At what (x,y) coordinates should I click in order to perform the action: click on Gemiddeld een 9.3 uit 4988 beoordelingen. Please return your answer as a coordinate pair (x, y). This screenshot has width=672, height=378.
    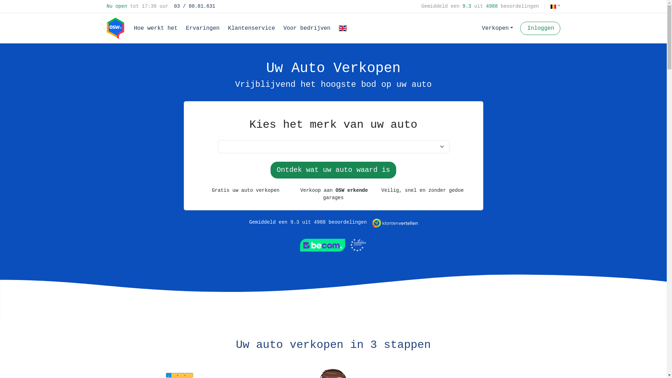
    Looking at the image, I should click on (482, 6).